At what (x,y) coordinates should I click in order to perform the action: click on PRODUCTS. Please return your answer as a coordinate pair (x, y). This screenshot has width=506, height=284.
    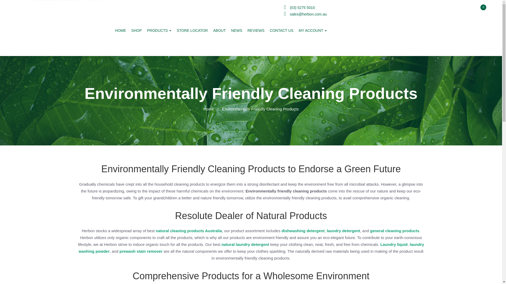
    Looking at the image, I should click on (159, 31).